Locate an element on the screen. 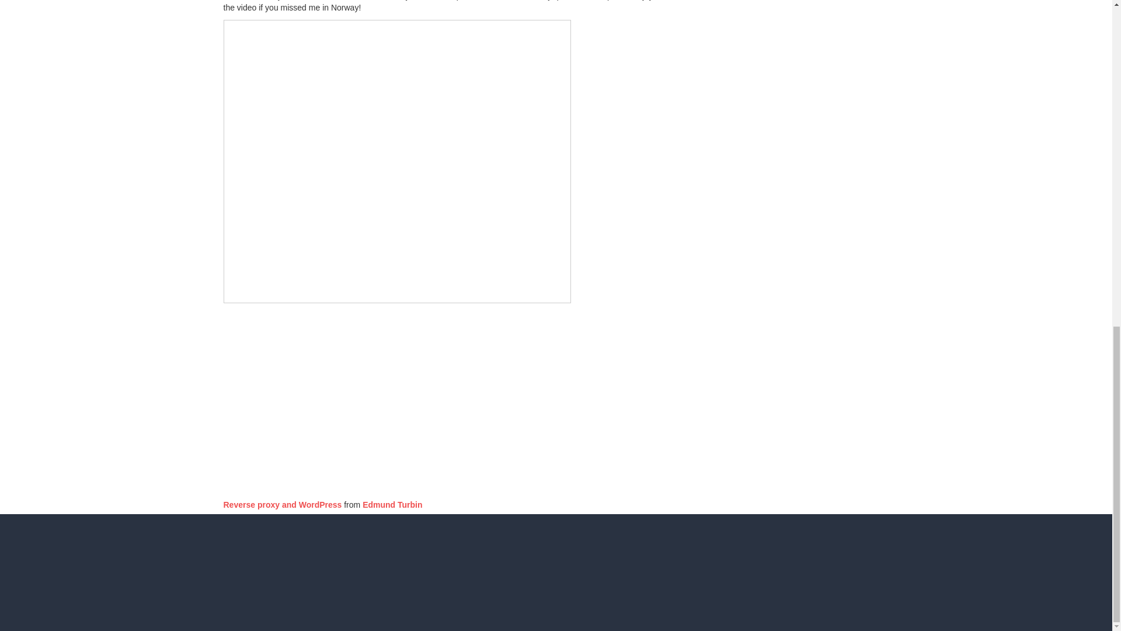 The height and width of the screenshot is (631, 1121). Reverse proxy and WordPress is located at coordinates (283, 505).